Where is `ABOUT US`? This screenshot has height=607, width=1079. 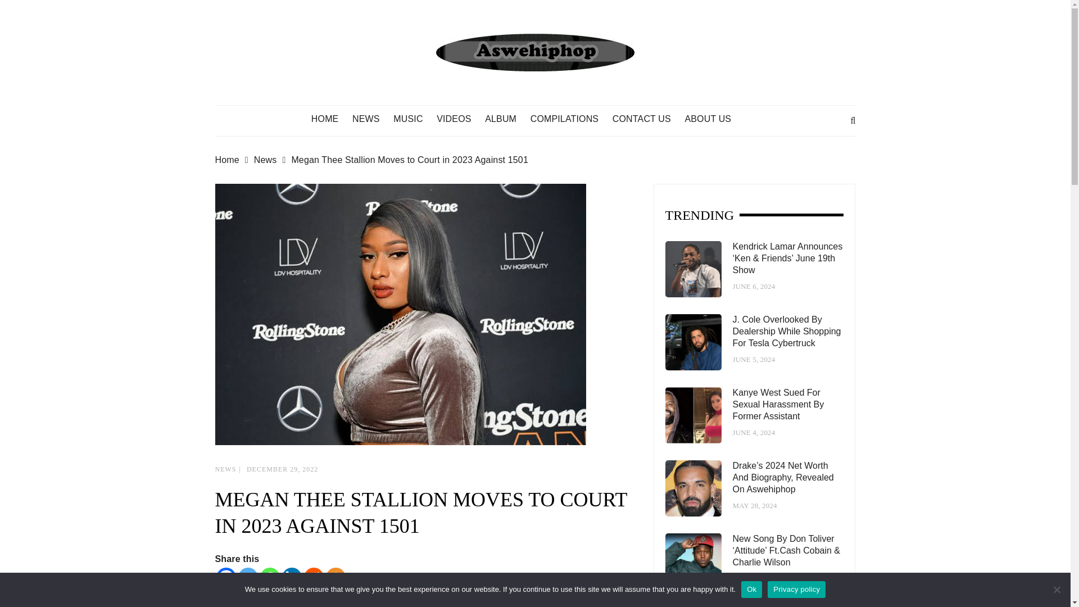 ABOUT US is located at coordinates (713, 119).